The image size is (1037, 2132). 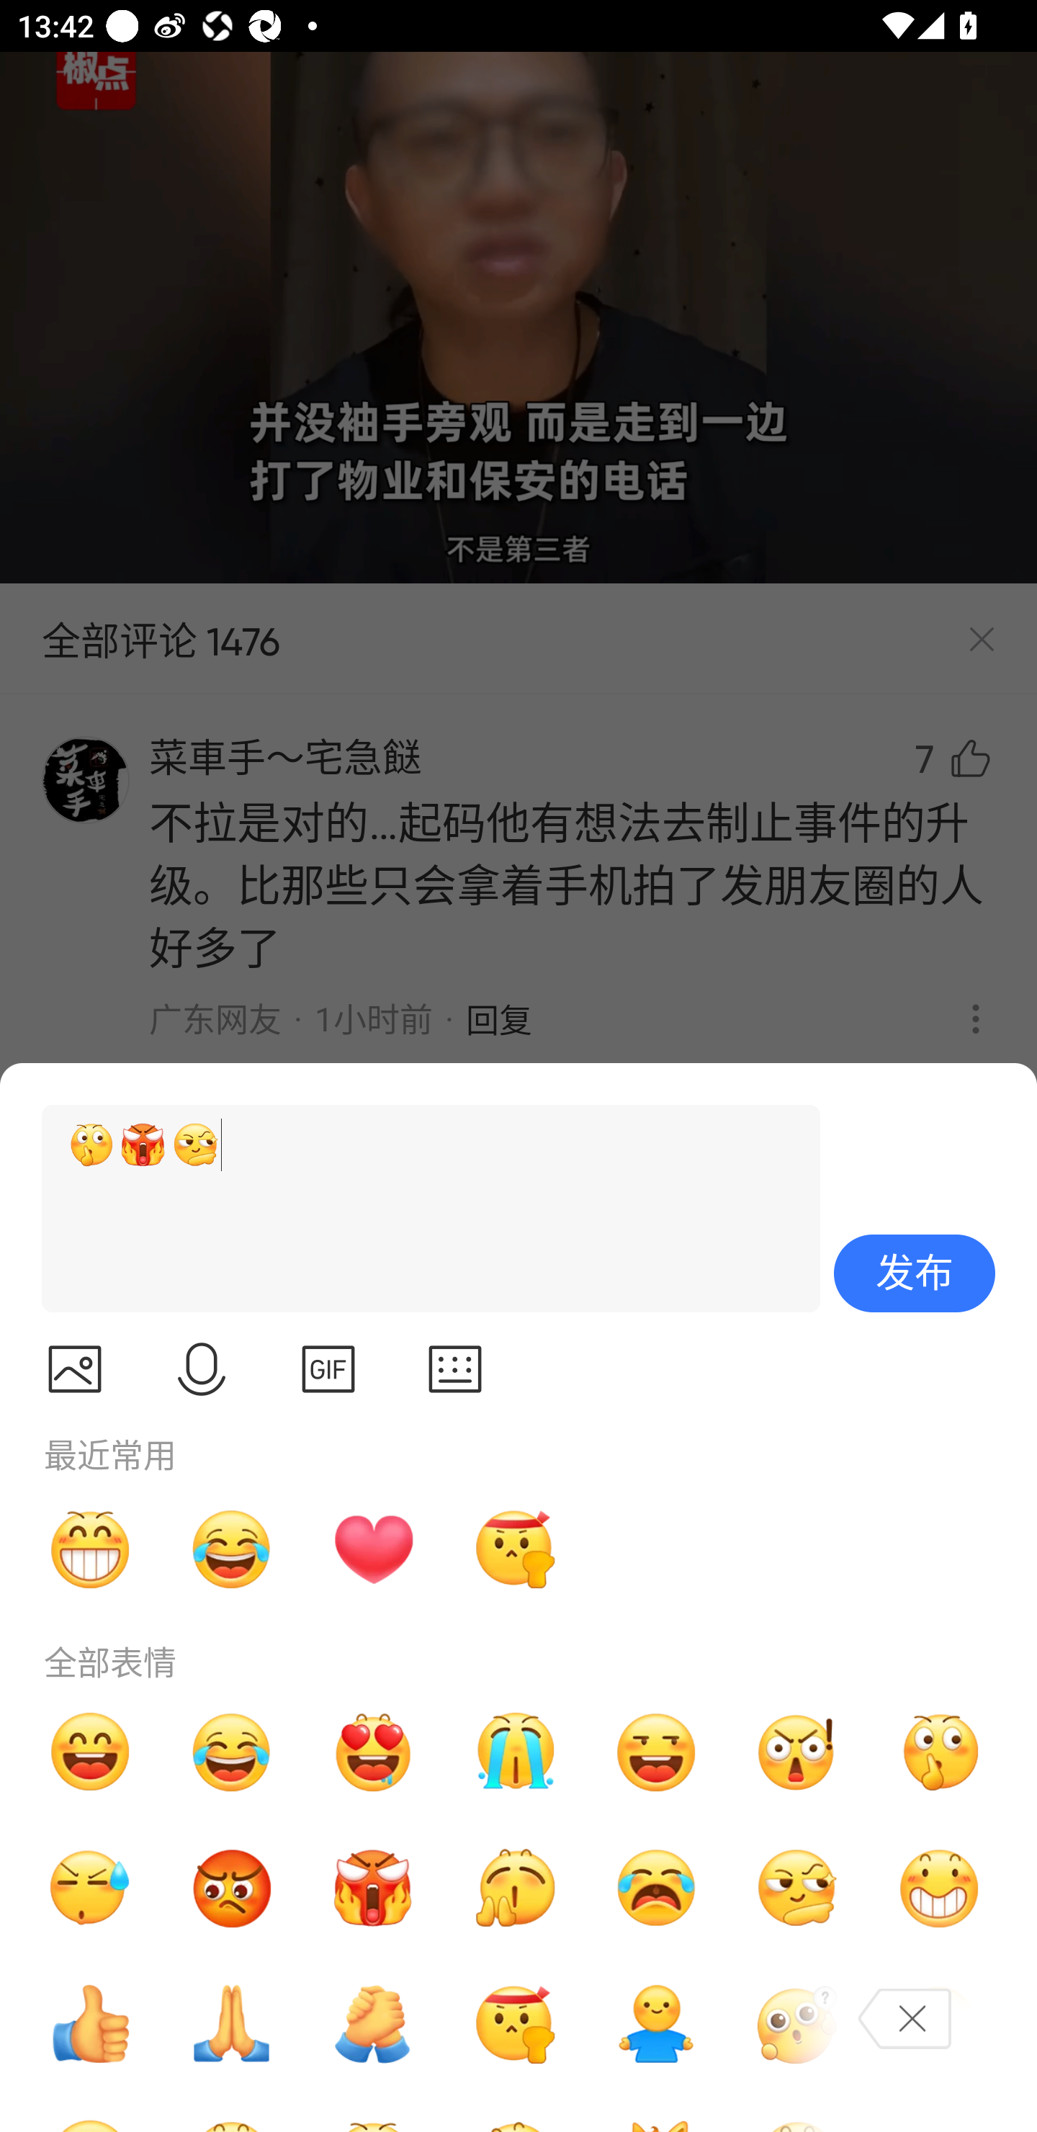 I want to click on 心, so click(x=373, y=1549).